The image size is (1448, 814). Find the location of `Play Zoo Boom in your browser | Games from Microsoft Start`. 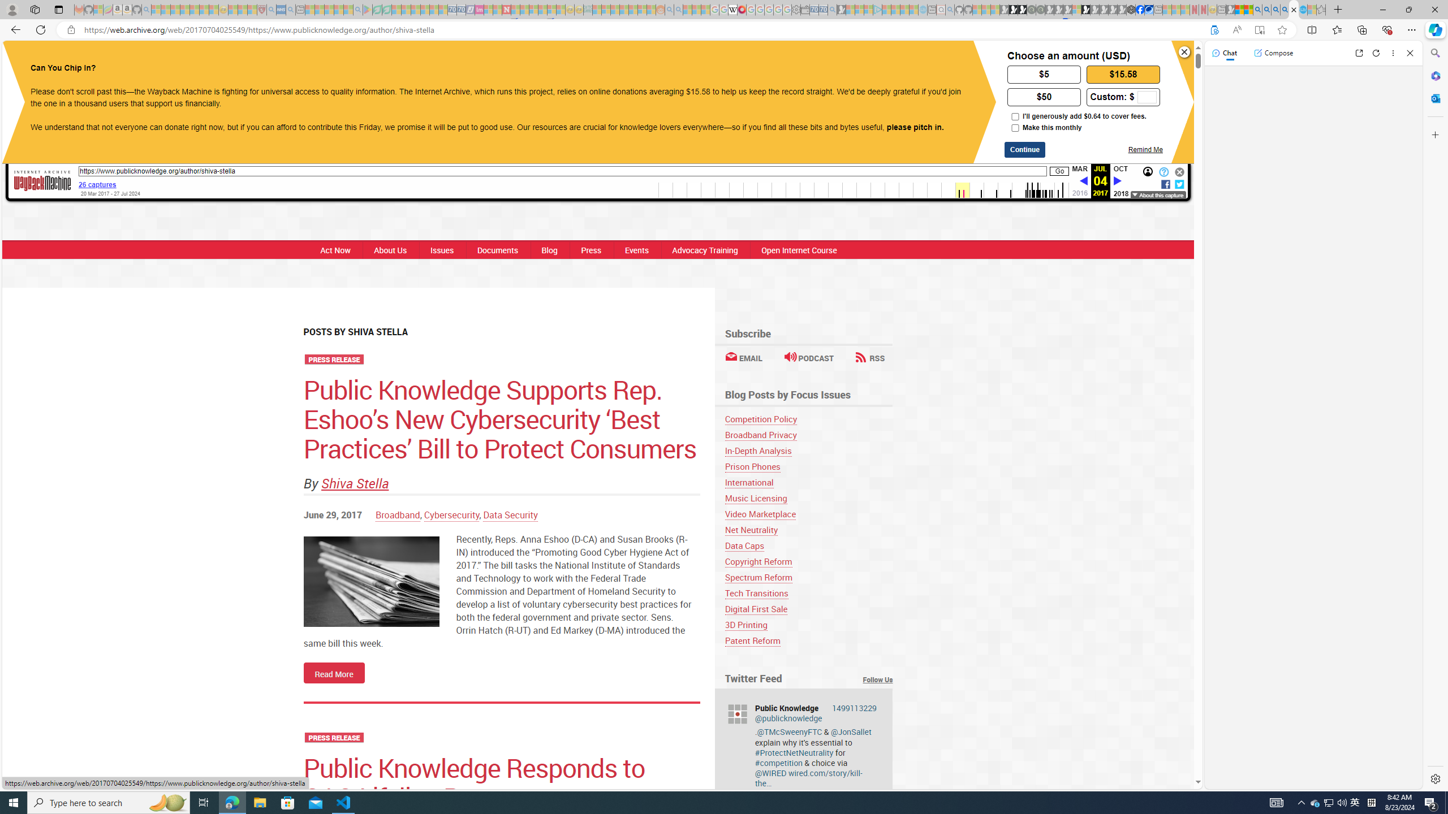

Play Zoo Boom in your browser | Games from Microsoft Start is located at coordinates (1012, 10).